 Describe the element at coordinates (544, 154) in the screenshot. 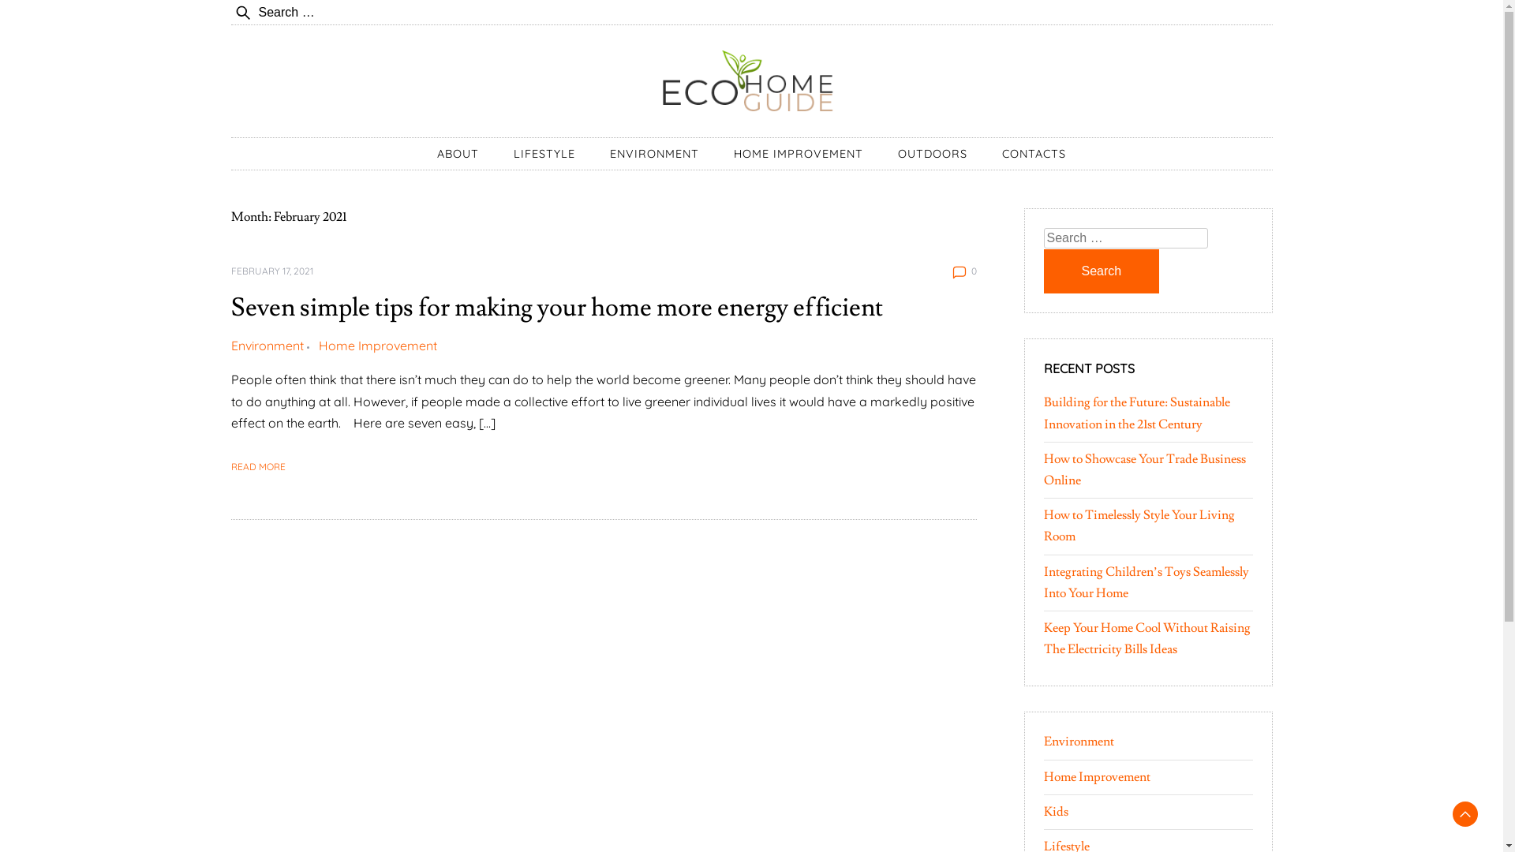

I see `LIFESTYLE` at that location.